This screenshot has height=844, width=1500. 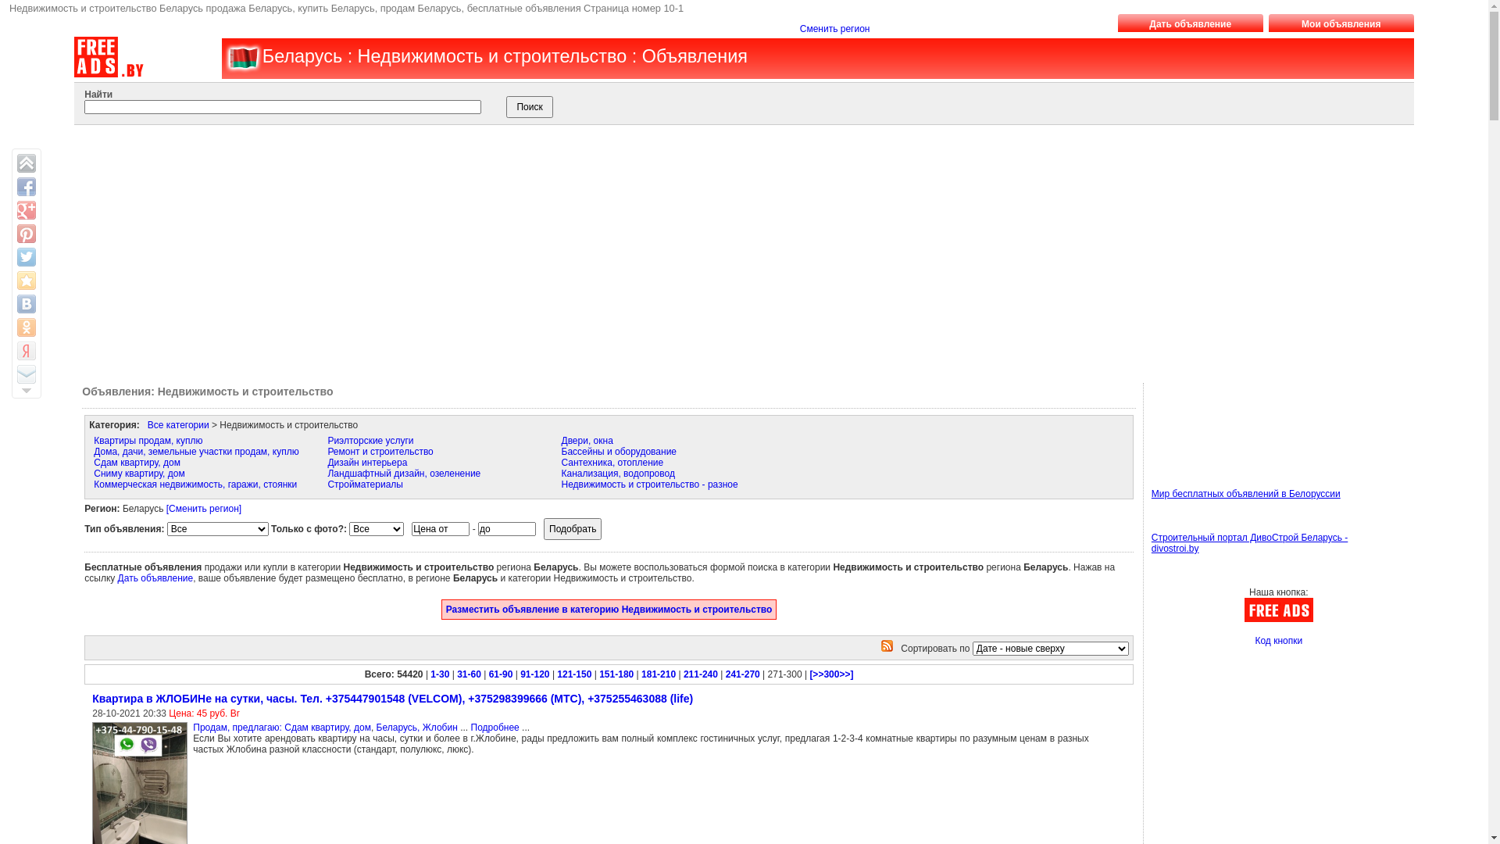 I want to click on 61-90, so click(x=502, y=674).